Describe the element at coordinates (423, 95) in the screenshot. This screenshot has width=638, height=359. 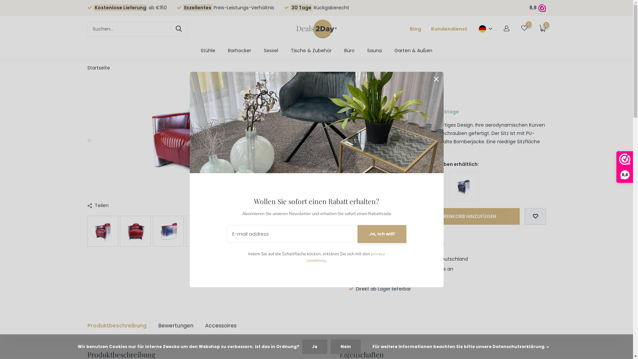
I see `Usuals` at that location.